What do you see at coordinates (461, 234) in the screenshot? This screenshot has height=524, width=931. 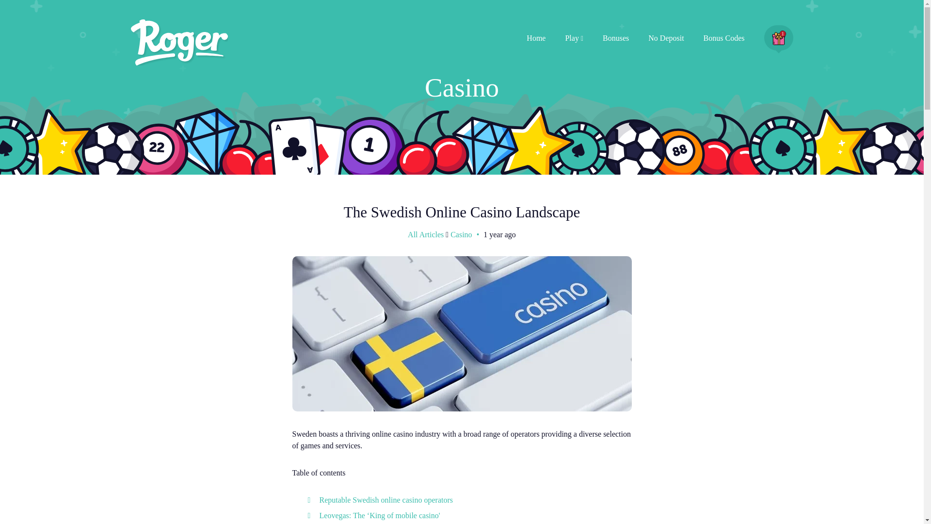 I see `Casino` at bounding box center [461, 234].